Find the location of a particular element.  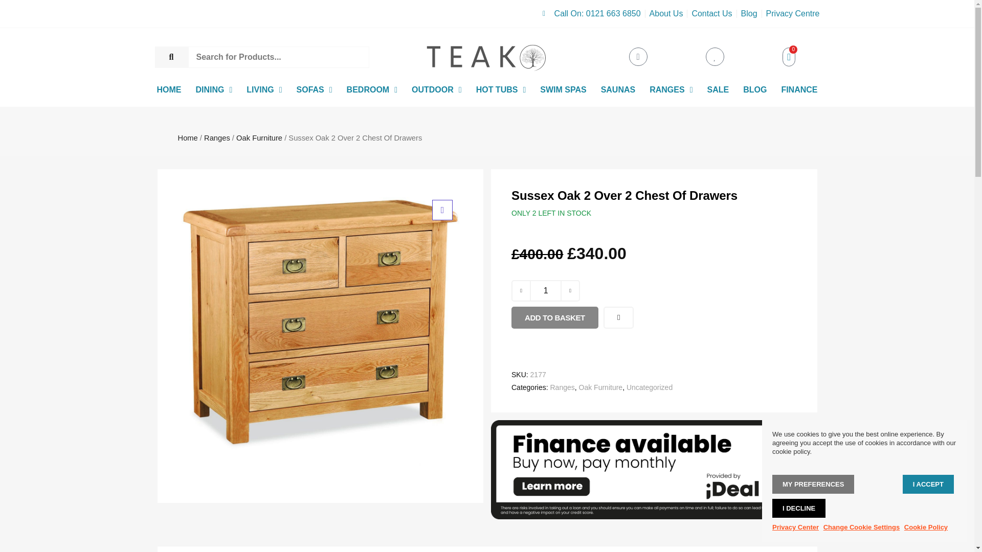

1 is located at coordinates (546, 290).